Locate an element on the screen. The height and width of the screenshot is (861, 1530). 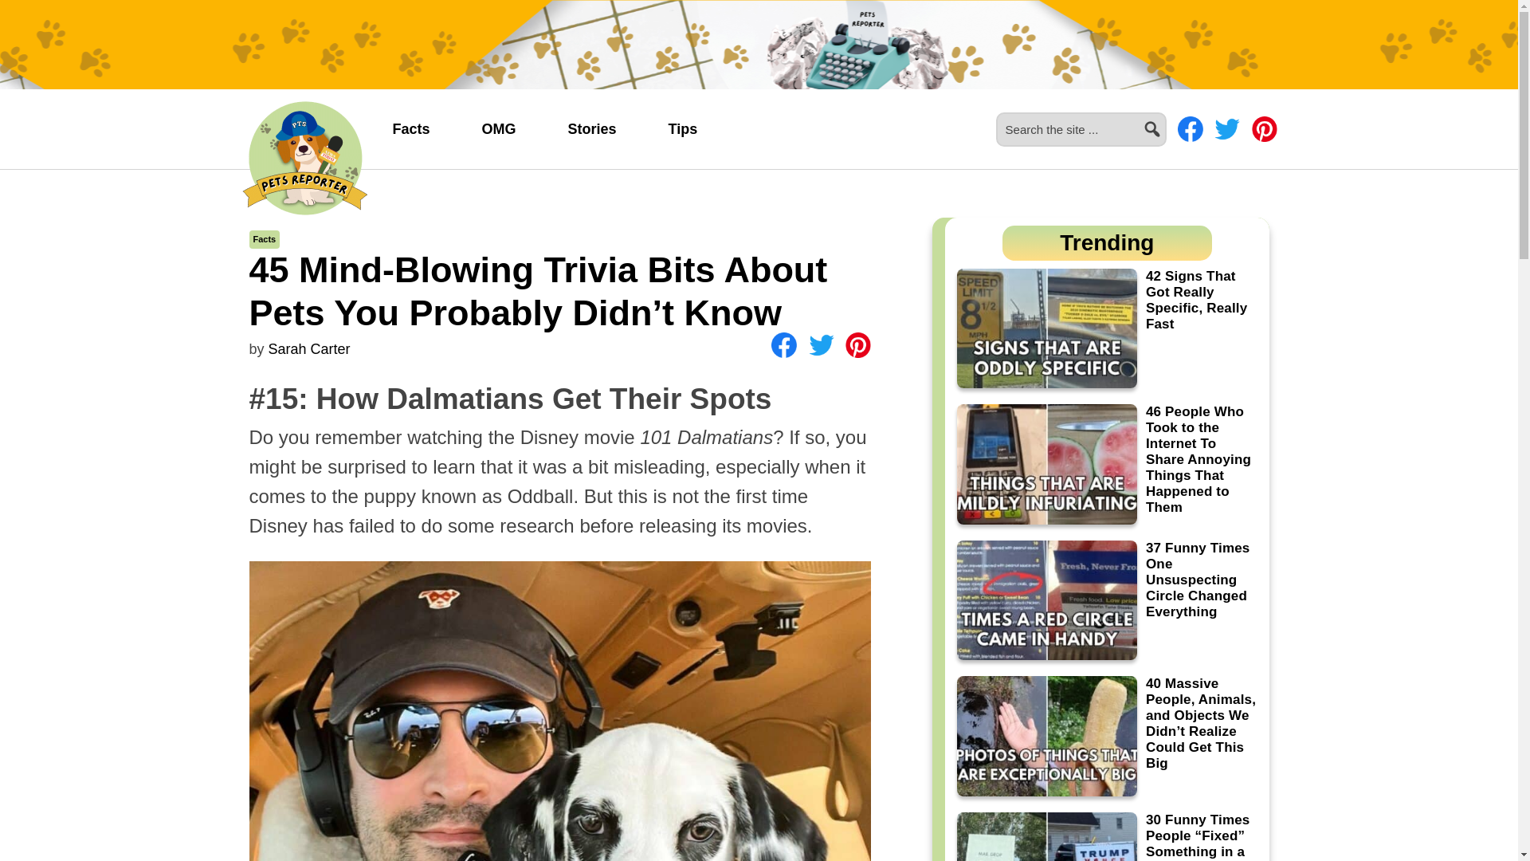
Search is located at coordinates (1173, 120).